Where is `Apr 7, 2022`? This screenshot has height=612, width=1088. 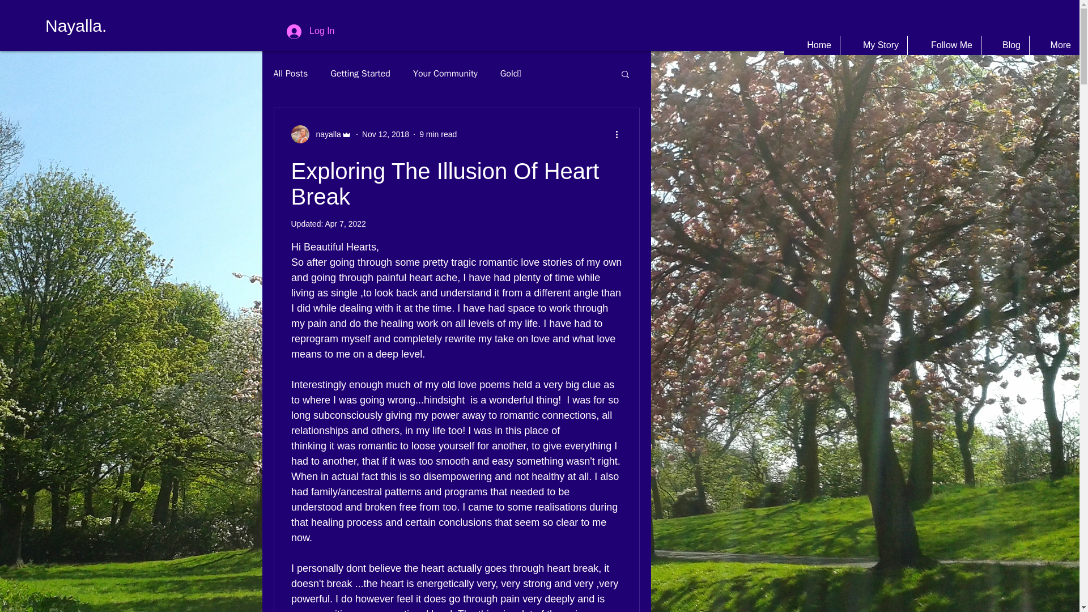
Apr 7, 2022 is located at coordinates (345, 223).